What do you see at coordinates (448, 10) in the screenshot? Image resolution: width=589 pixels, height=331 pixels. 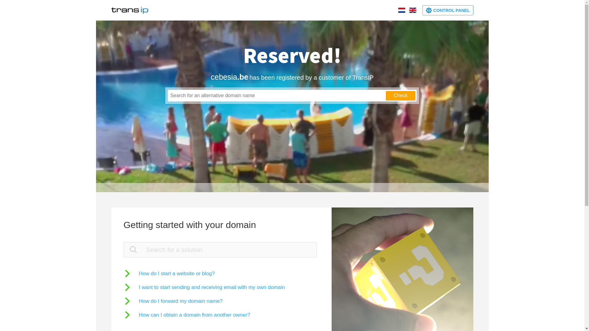 I see `CONTROL PANEL` at bounding box center [448, 10].